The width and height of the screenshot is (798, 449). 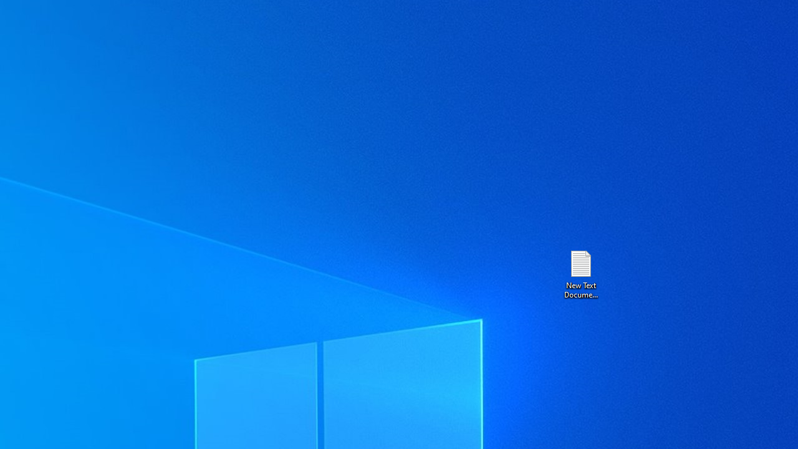 What do you see at coordinates (20, 64) in the screenshot?
I see `Video` at bounding box center [20, 64].